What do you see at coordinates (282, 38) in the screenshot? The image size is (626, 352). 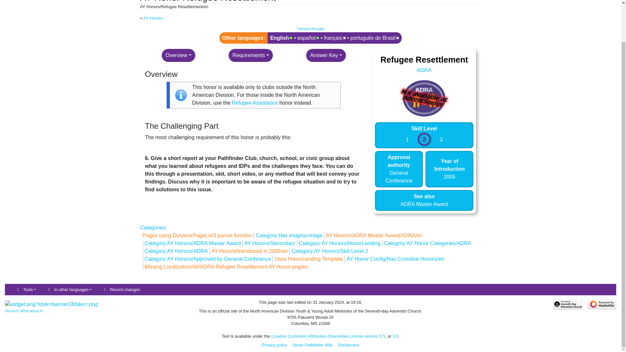 I see `English` at bounding box center [282, 38].